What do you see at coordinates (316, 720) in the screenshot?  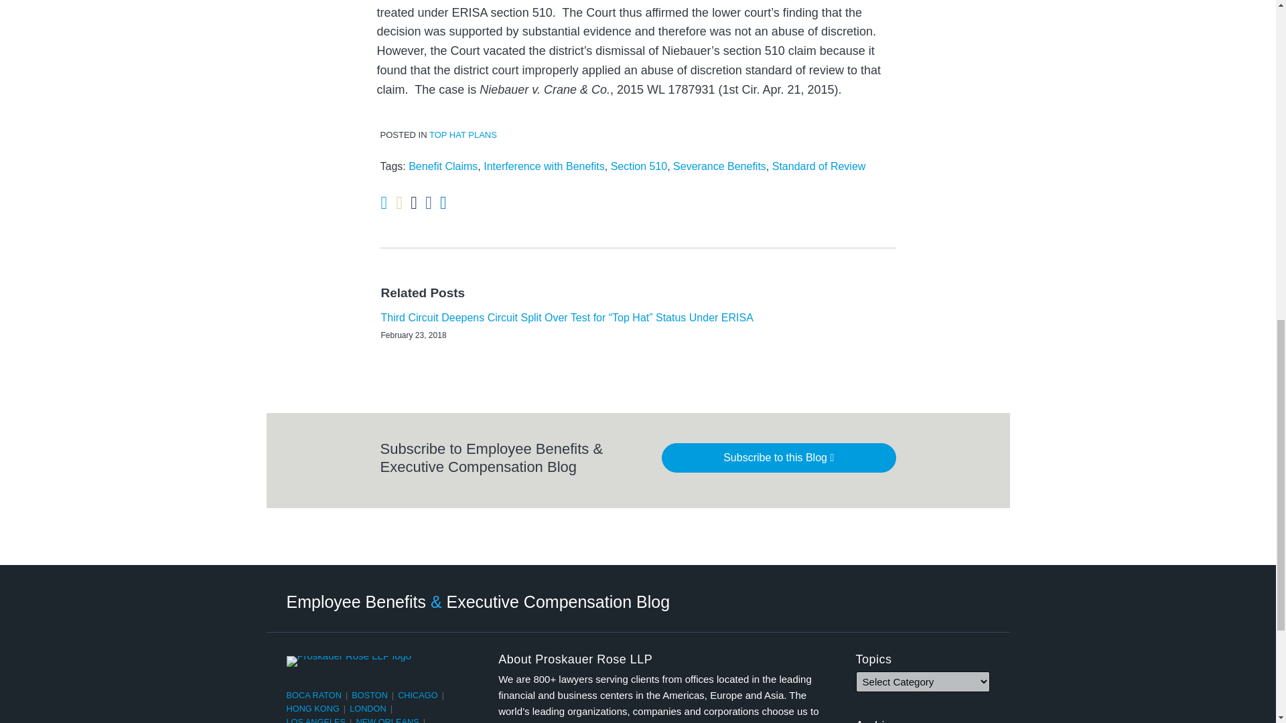 I see `LOS ANGELES` at bounding box center [316, 720].